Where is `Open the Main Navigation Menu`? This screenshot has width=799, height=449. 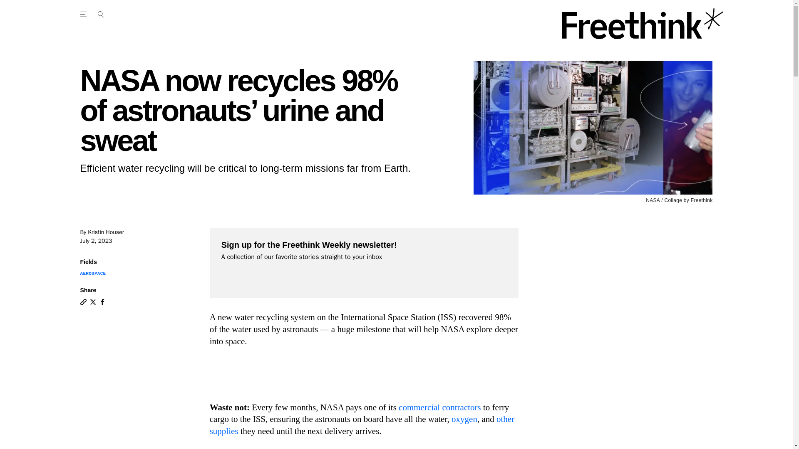
Open the Main Navigation Menu is located at coordinates (84, 14).